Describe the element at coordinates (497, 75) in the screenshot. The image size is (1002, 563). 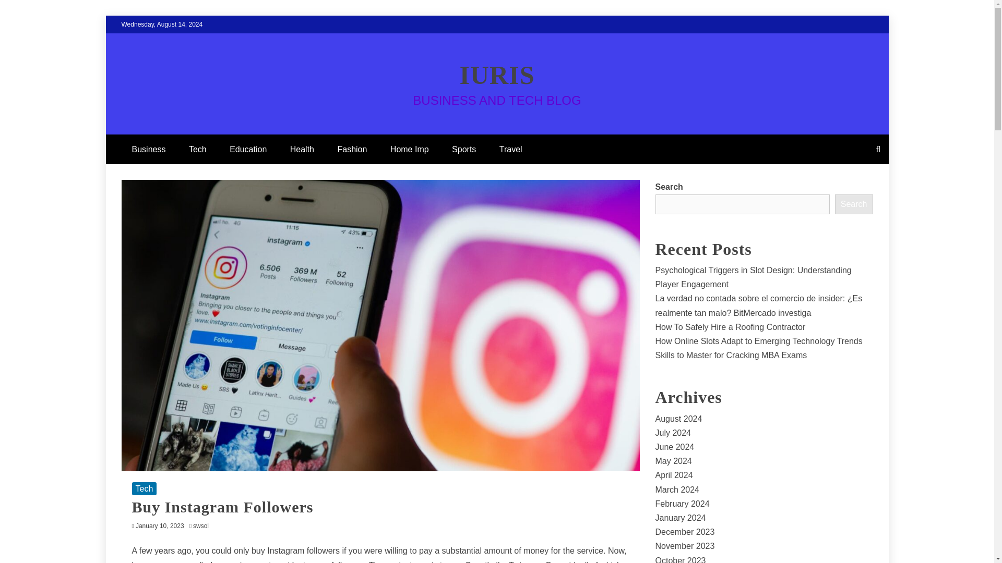
I see `IURIS` at that location.